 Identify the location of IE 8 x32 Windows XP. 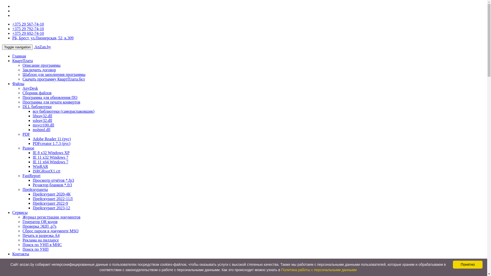
(51, 153).